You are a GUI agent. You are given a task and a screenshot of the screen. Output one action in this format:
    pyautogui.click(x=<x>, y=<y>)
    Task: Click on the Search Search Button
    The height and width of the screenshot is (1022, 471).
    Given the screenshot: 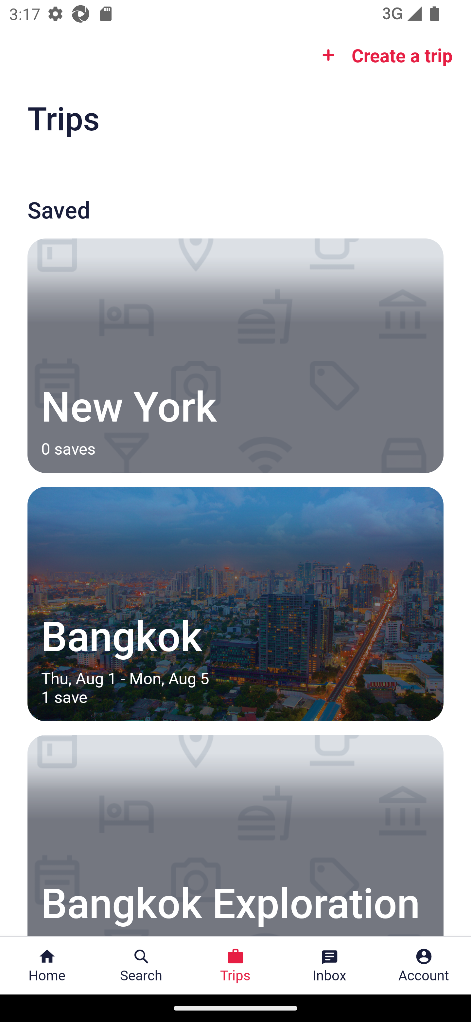 What is the action you would take?
    pyautogui.click(x=141, y=966)
    